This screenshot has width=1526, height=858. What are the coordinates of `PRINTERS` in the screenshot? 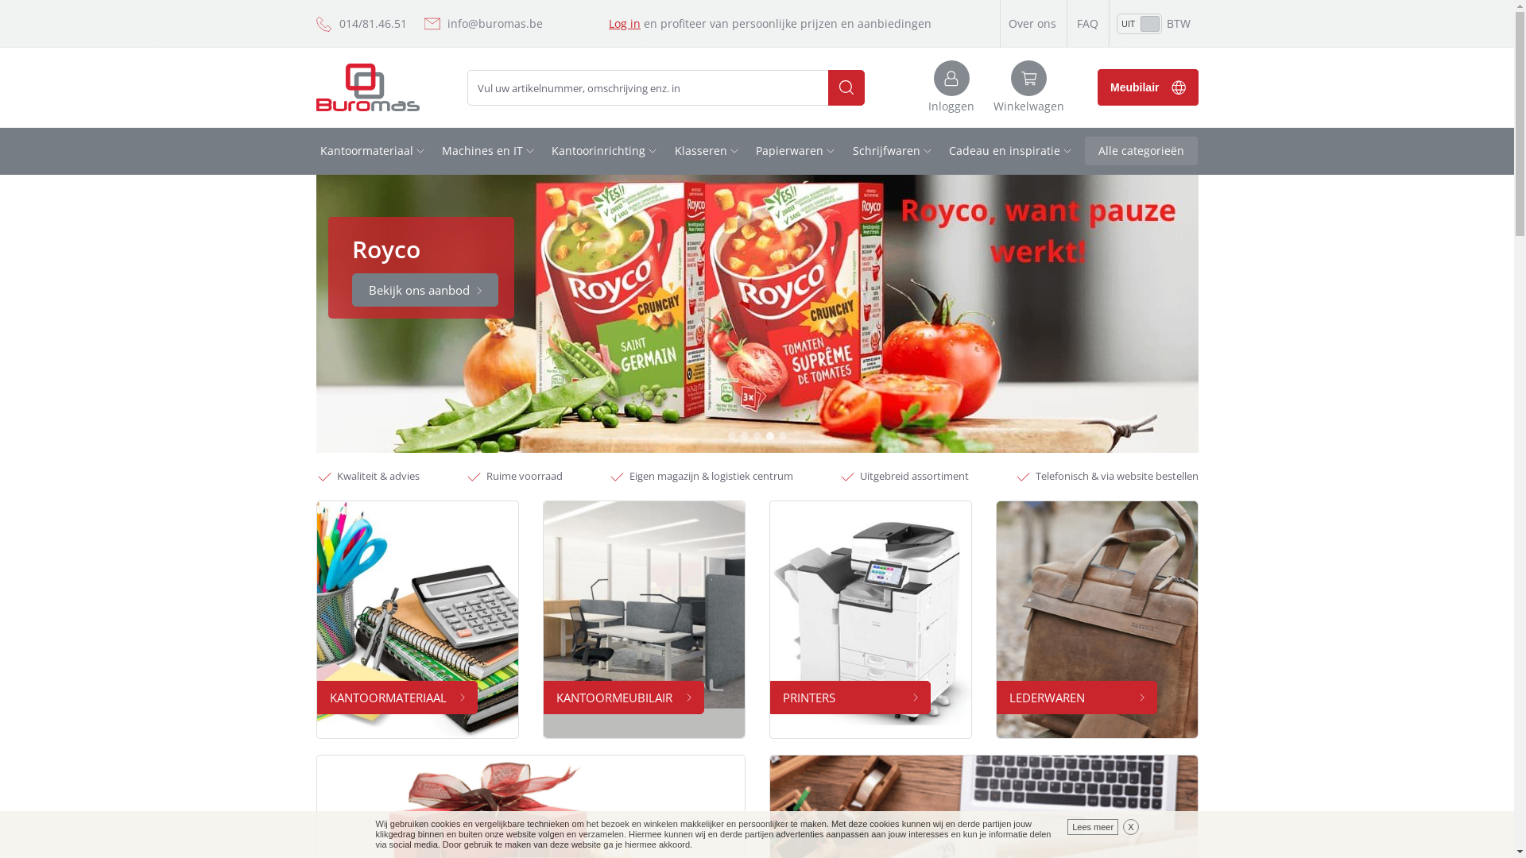 It's located at (850, 698).